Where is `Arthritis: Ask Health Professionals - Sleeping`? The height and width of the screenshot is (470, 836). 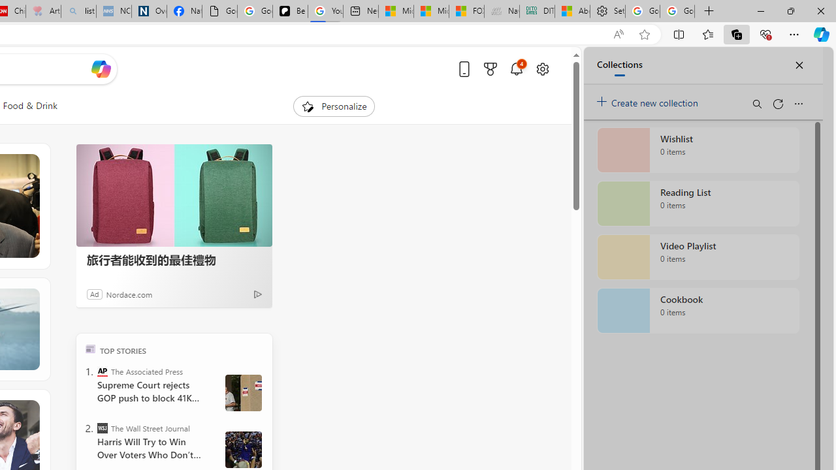
Arthritis: Ask Health Professionals - Sleeping is located at coordinates (43, 12).